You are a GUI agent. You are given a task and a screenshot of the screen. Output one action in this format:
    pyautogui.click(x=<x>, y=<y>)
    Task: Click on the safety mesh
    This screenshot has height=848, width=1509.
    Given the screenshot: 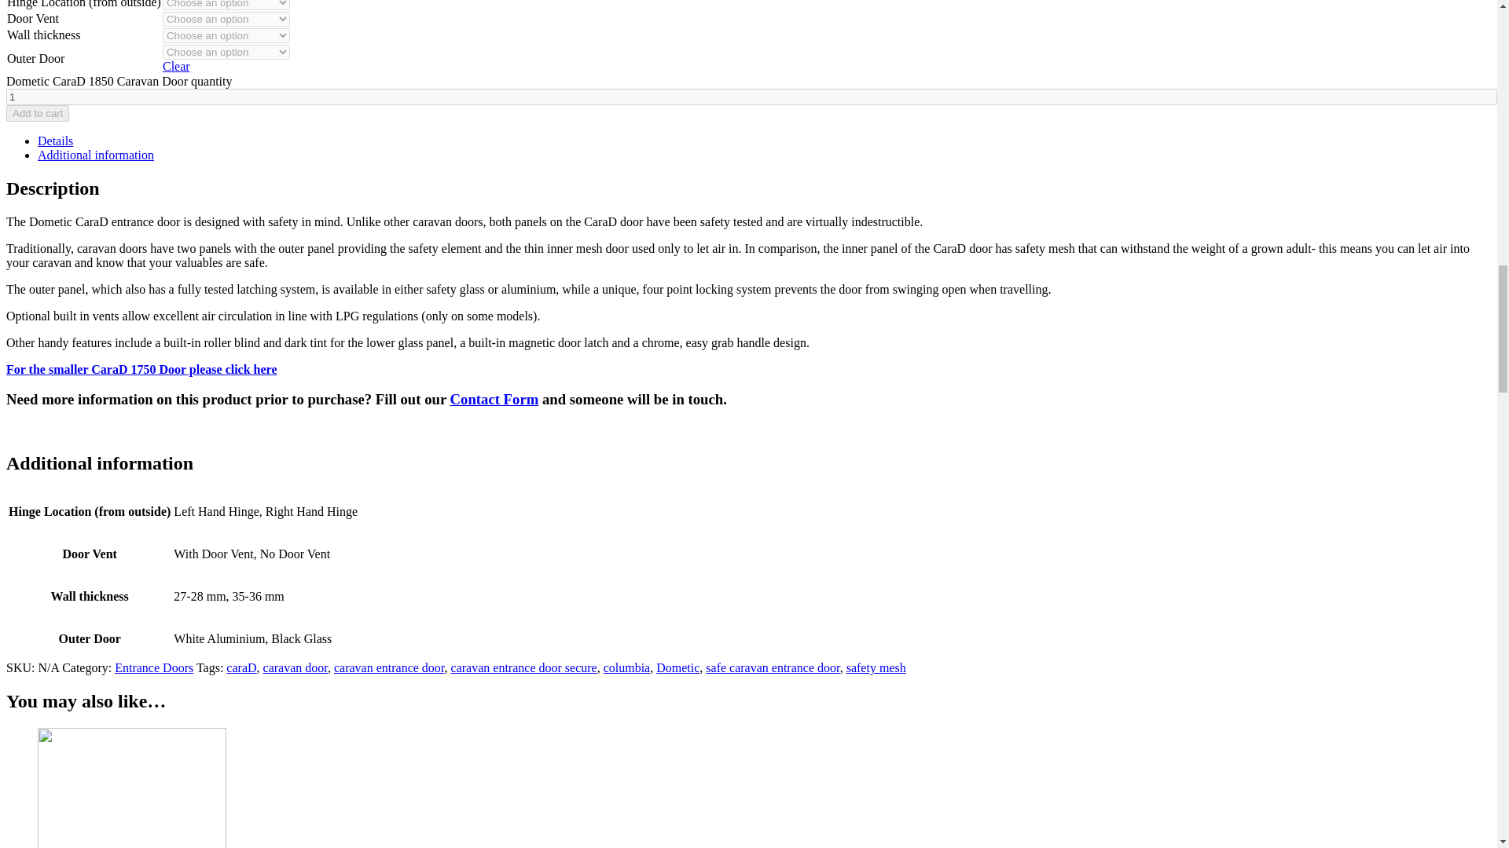 What is the action you would take?
    pyautogui.click(x=876, y=667)
    